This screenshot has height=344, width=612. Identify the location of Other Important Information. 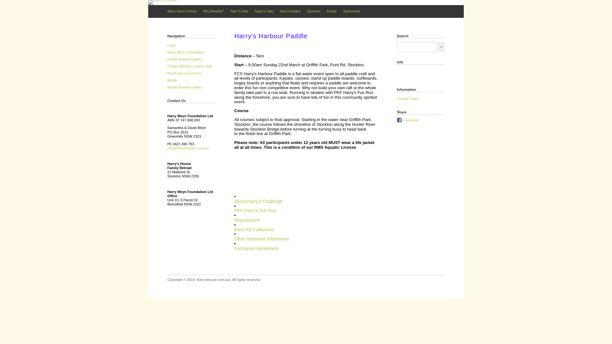
(262, 239).